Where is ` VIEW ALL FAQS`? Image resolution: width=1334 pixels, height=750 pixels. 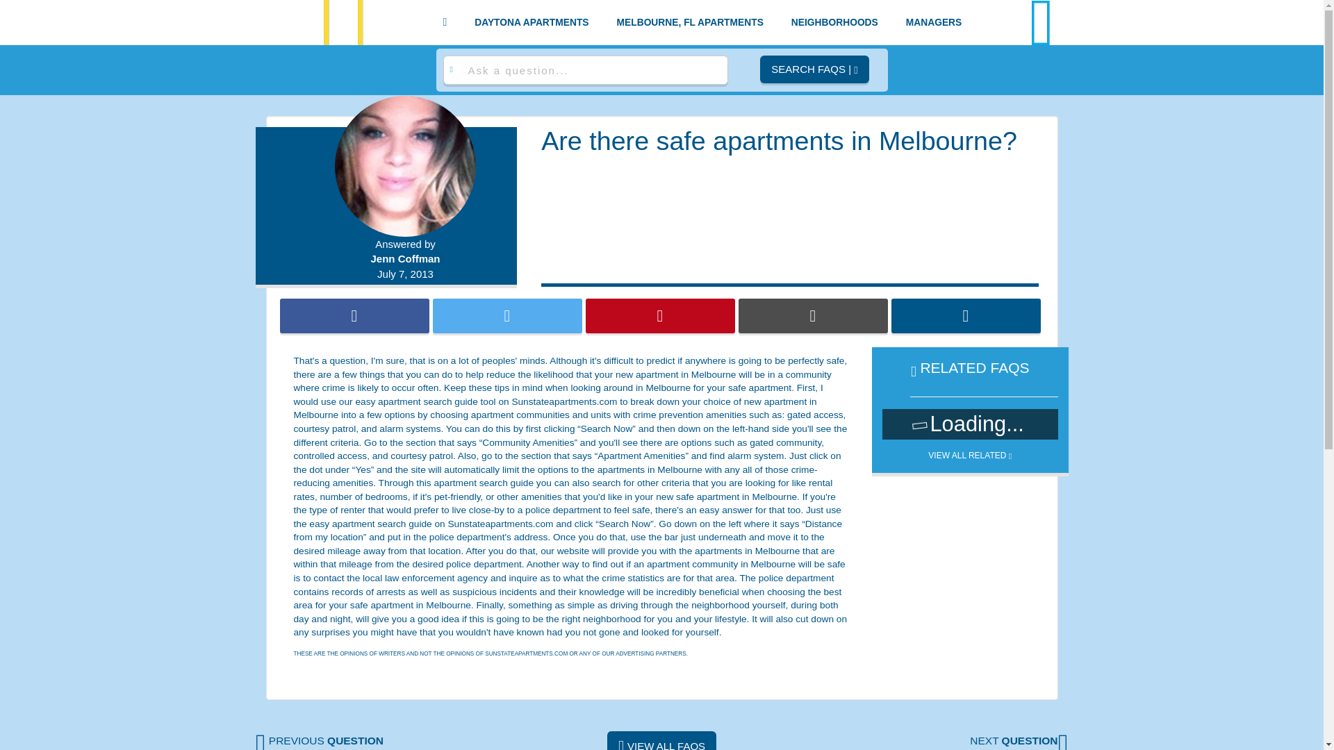  VIEW ALL FAQS is located at coordinates (661, 740).